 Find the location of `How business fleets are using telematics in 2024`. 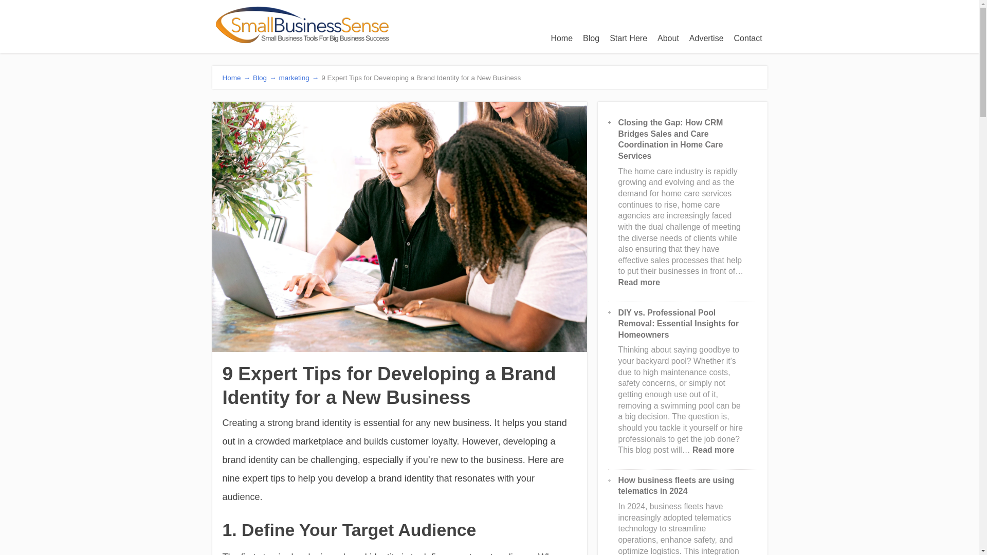

How business fleets are using telematics in 2024 is located at coordinates (677, 486).